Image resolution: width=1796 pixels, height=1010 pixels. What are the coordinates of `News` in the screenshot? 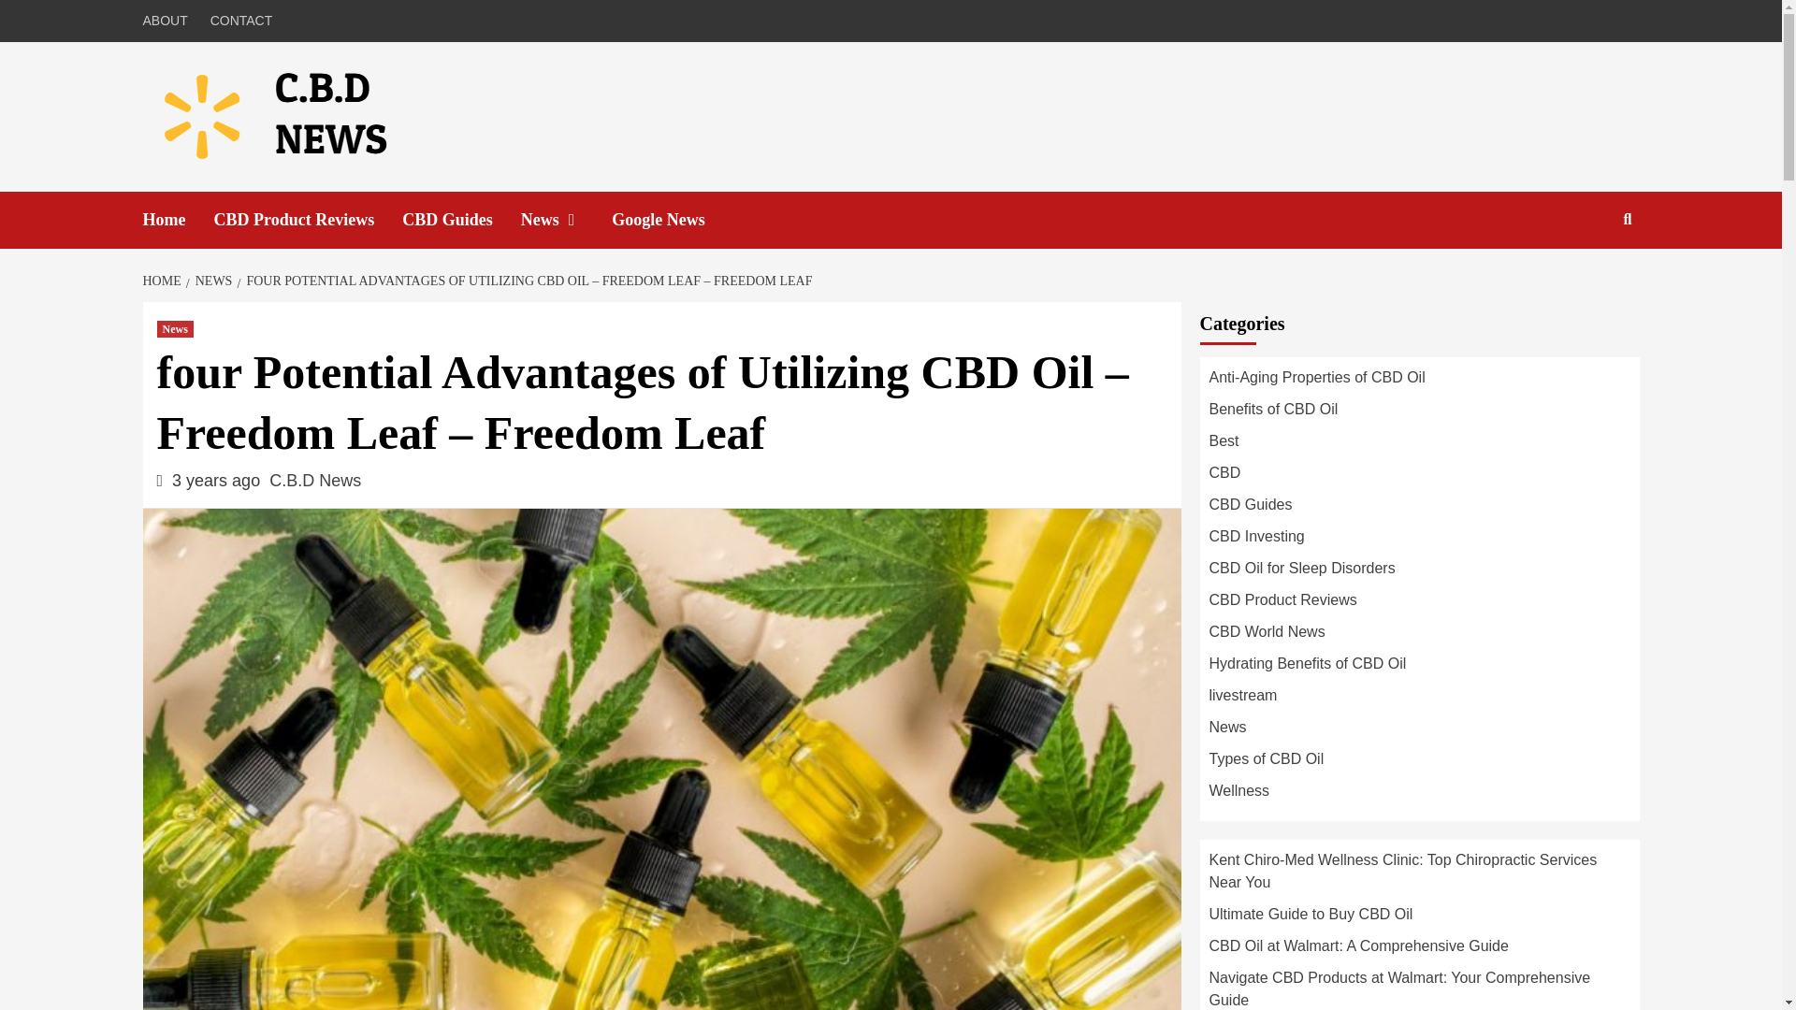 It's located at (176, 329).